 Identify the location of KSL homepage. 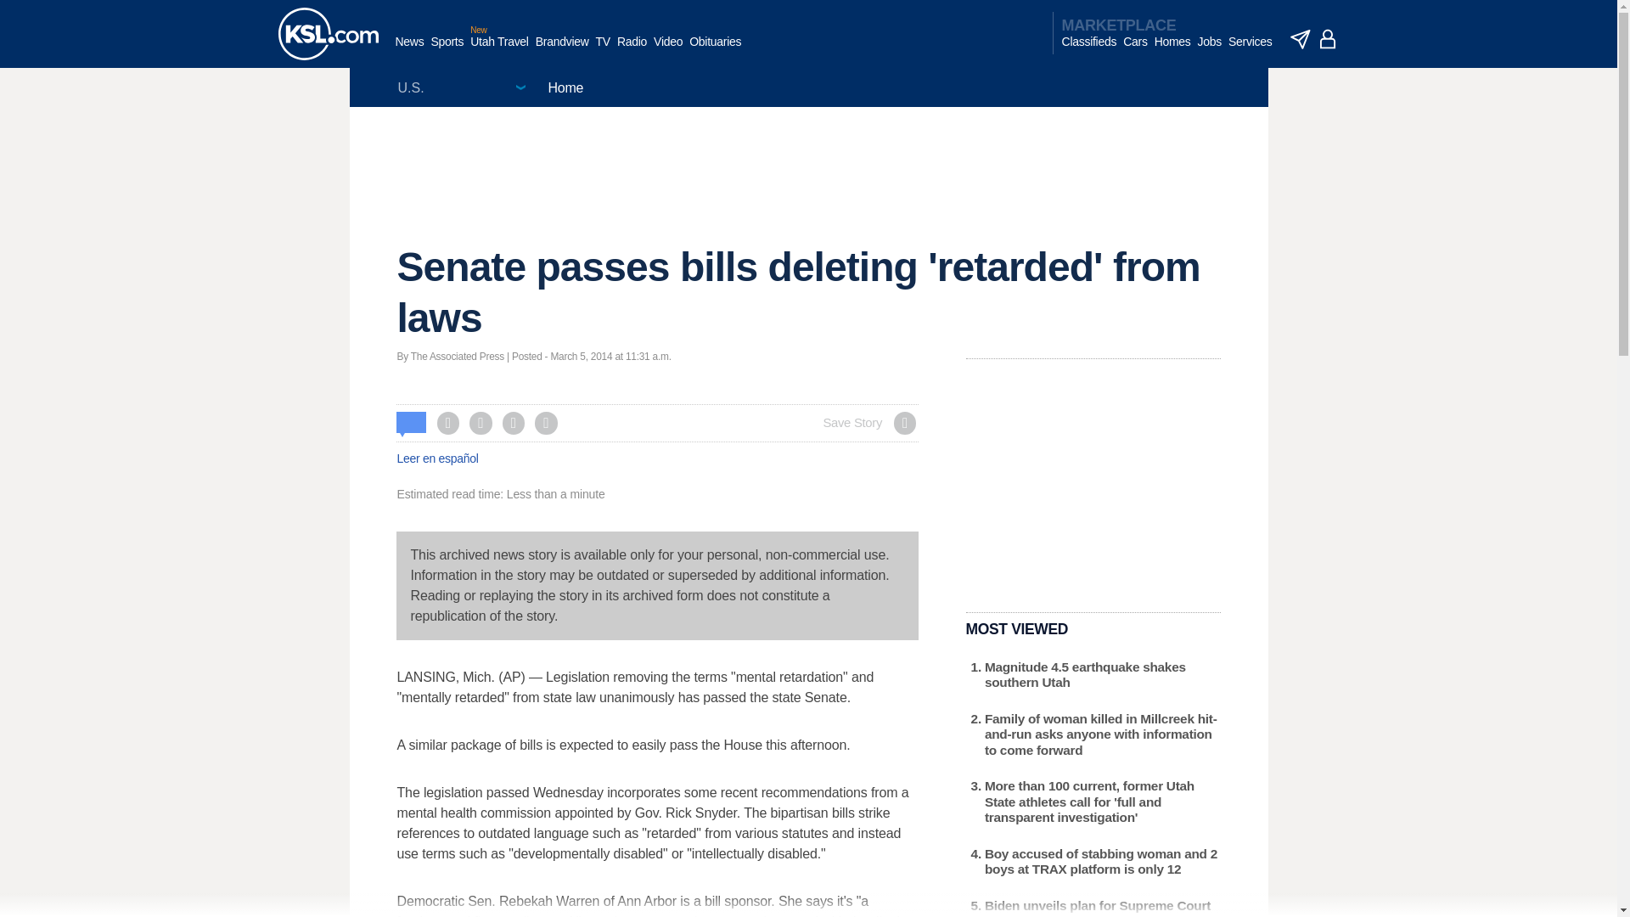
(328, 34).